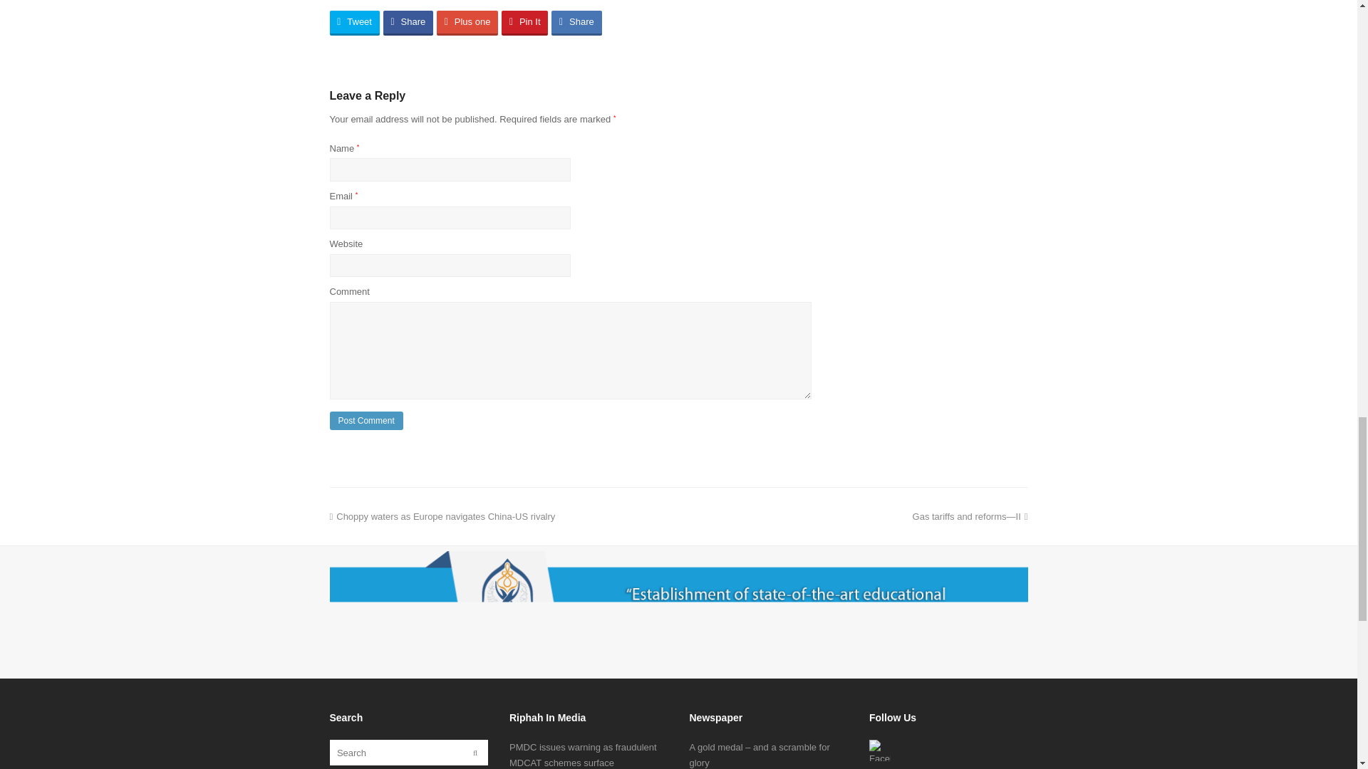 The width and height of the screenshot is (1368, 769). What do you see at coordinates (524, 23) in the screenshot?
I see `Share on Pinterest` at bounding box center [524, 23].